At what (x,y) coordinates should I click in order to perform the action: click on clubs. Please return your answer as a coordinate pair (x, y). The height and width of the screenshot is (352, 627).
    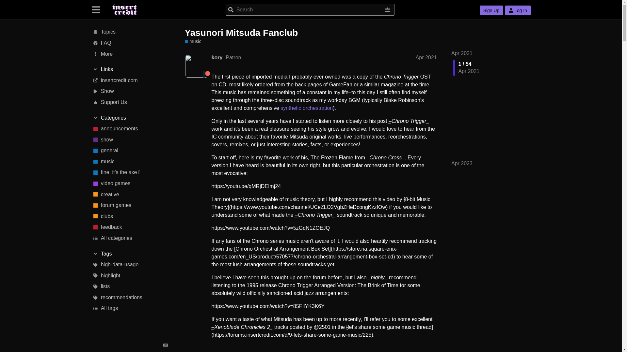
    Looking at the image, I should click on (130, 216).